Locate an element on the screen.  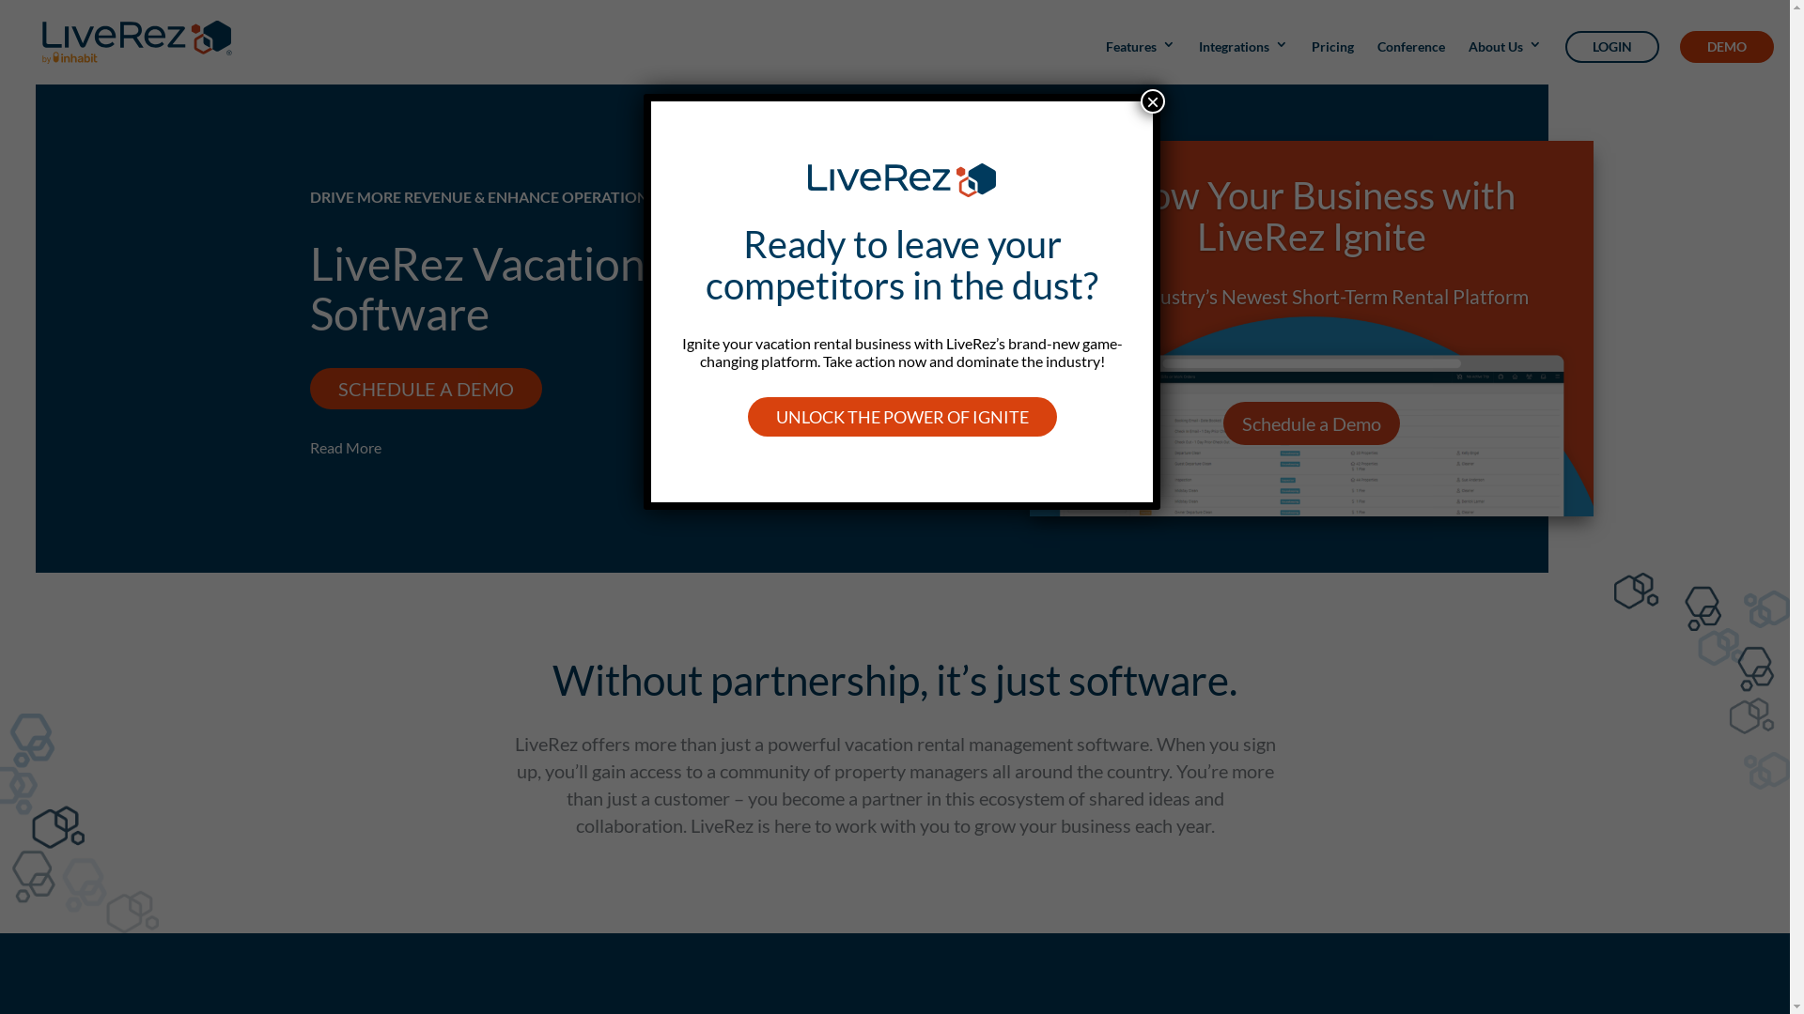
UNLOCK THE POWER OF IGNITE is located at coordinates (902, 417).